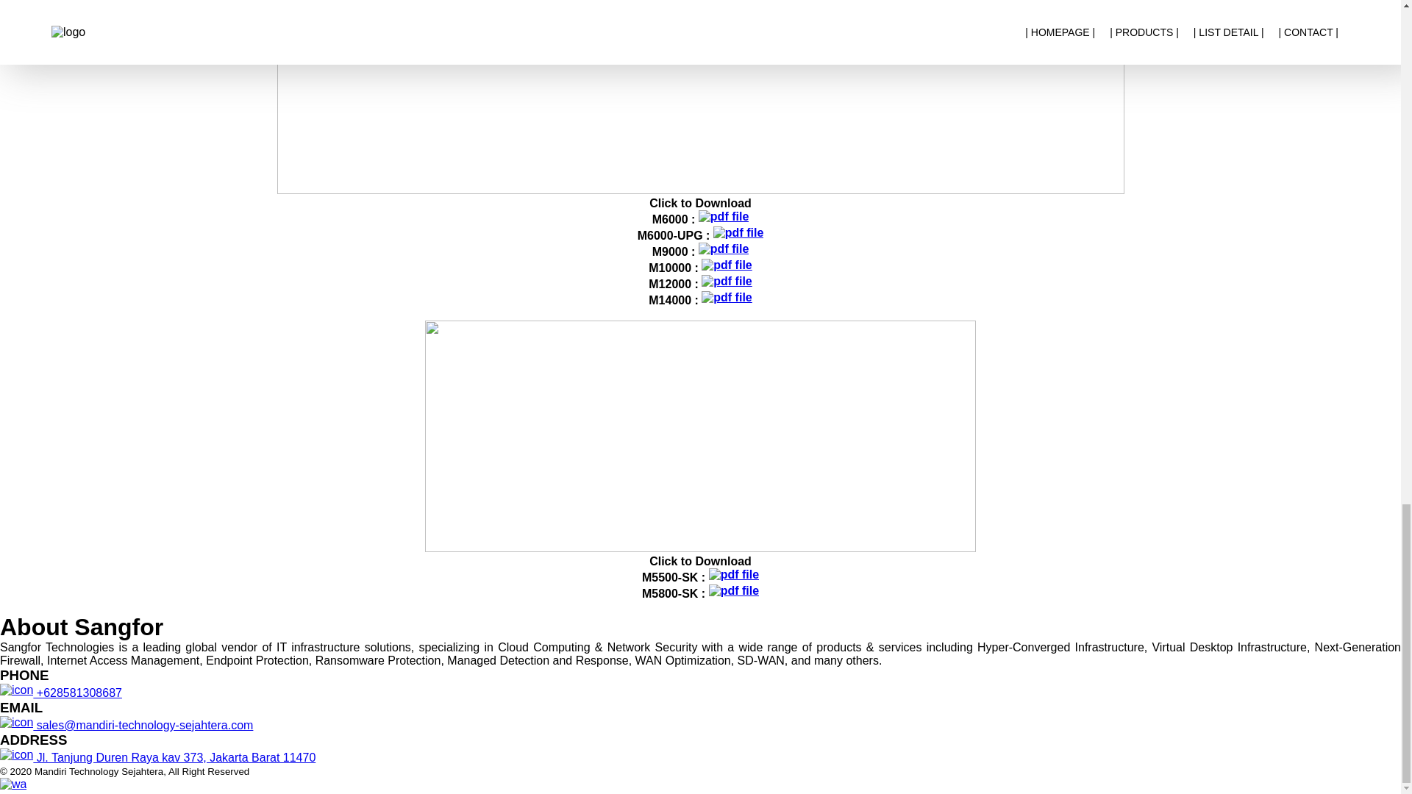  I want to click on pdf file, so click(738, 232).